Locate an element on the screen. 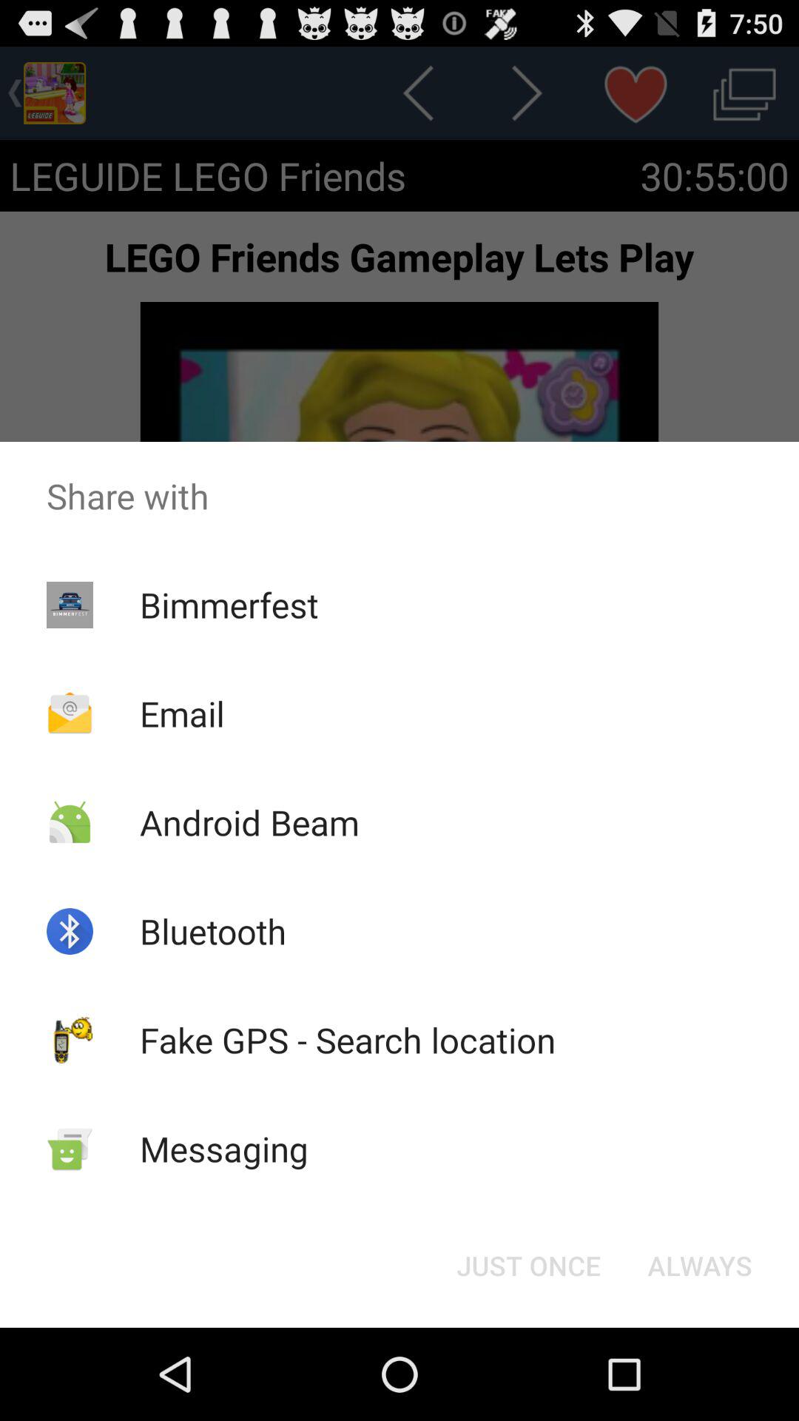 The width and height of the screenshot is (799, 1421). turn on the just once button is located at coordinates (528, 1266).